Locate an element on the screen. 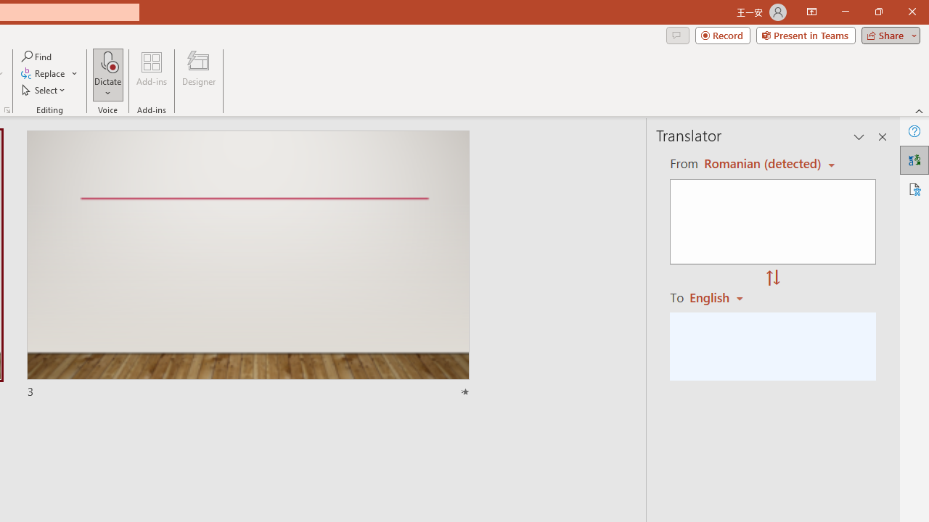  Close is located at coordinates (912, 12).